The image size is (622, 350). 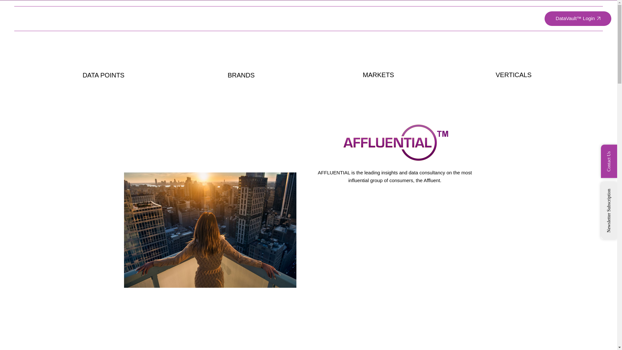 What do you see at coordinates (516, 18) in the screenshot?
I see `Contact Us` at bounding box center [516, 18].